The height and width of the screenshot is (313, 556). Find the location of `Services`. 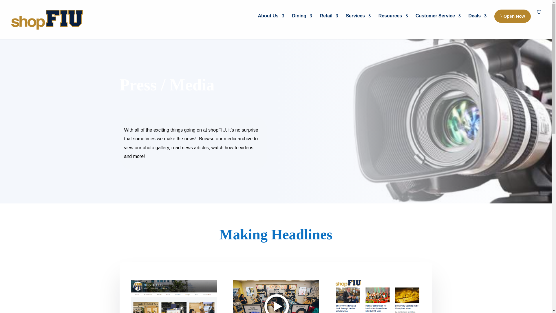

Services is located at coordinates (358, 22).